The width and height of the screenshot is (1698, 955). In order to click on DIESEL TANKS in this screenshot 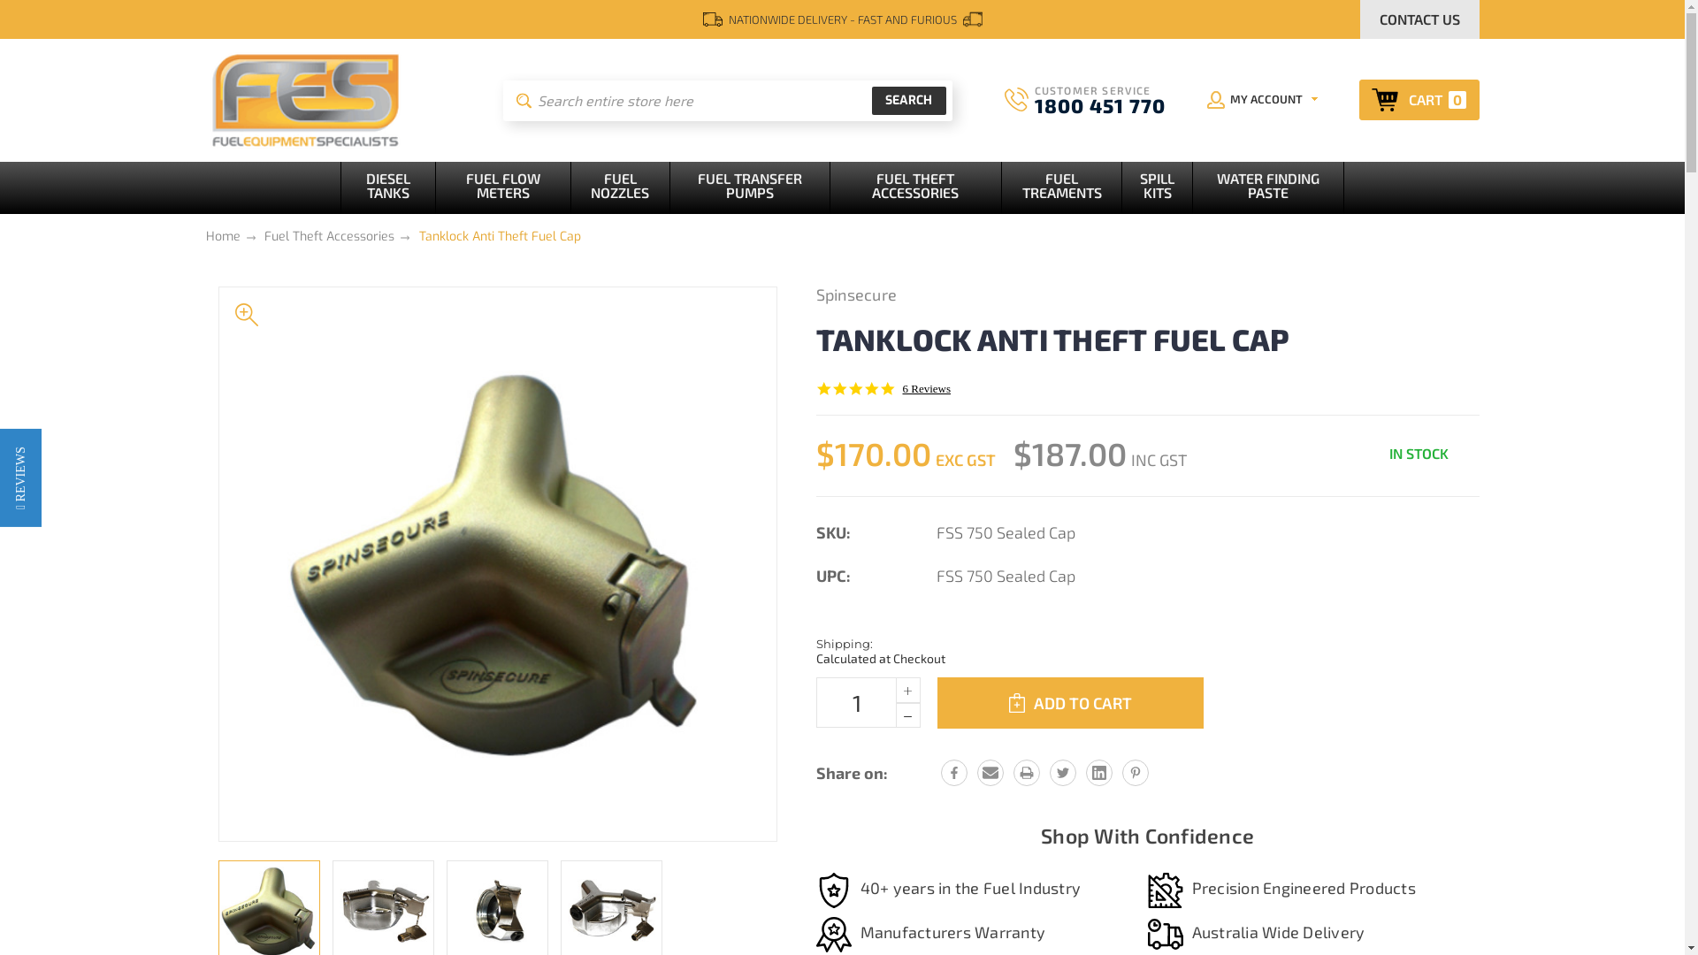, I will do `click(387, 187)`.